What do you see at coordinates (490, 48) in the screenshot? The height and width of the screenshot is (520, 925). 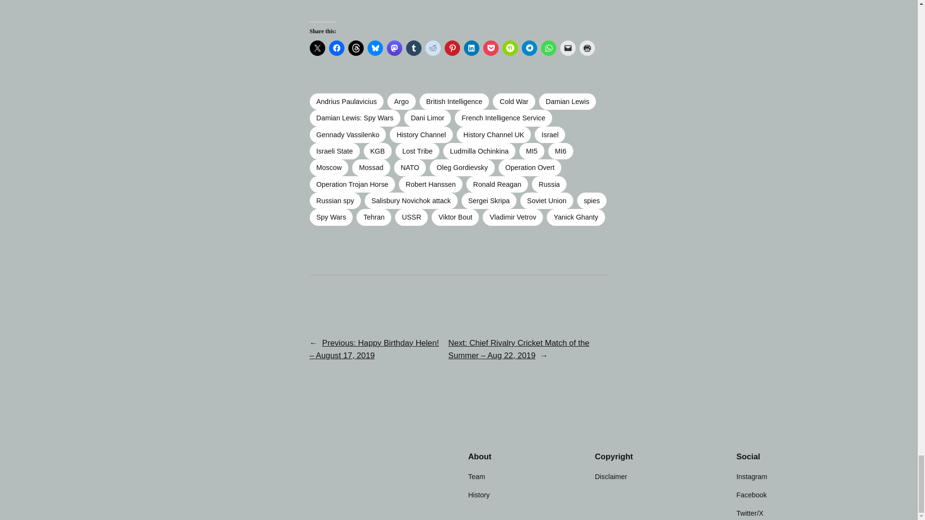 I see `Click to share on Pocket` at bounding box center [490, 48].